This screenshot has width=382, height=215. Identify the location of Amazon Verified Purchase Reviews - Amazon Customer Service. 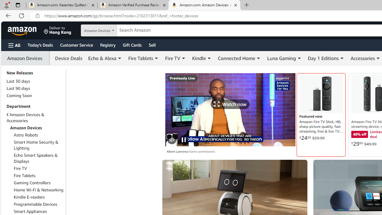
(133, 5).